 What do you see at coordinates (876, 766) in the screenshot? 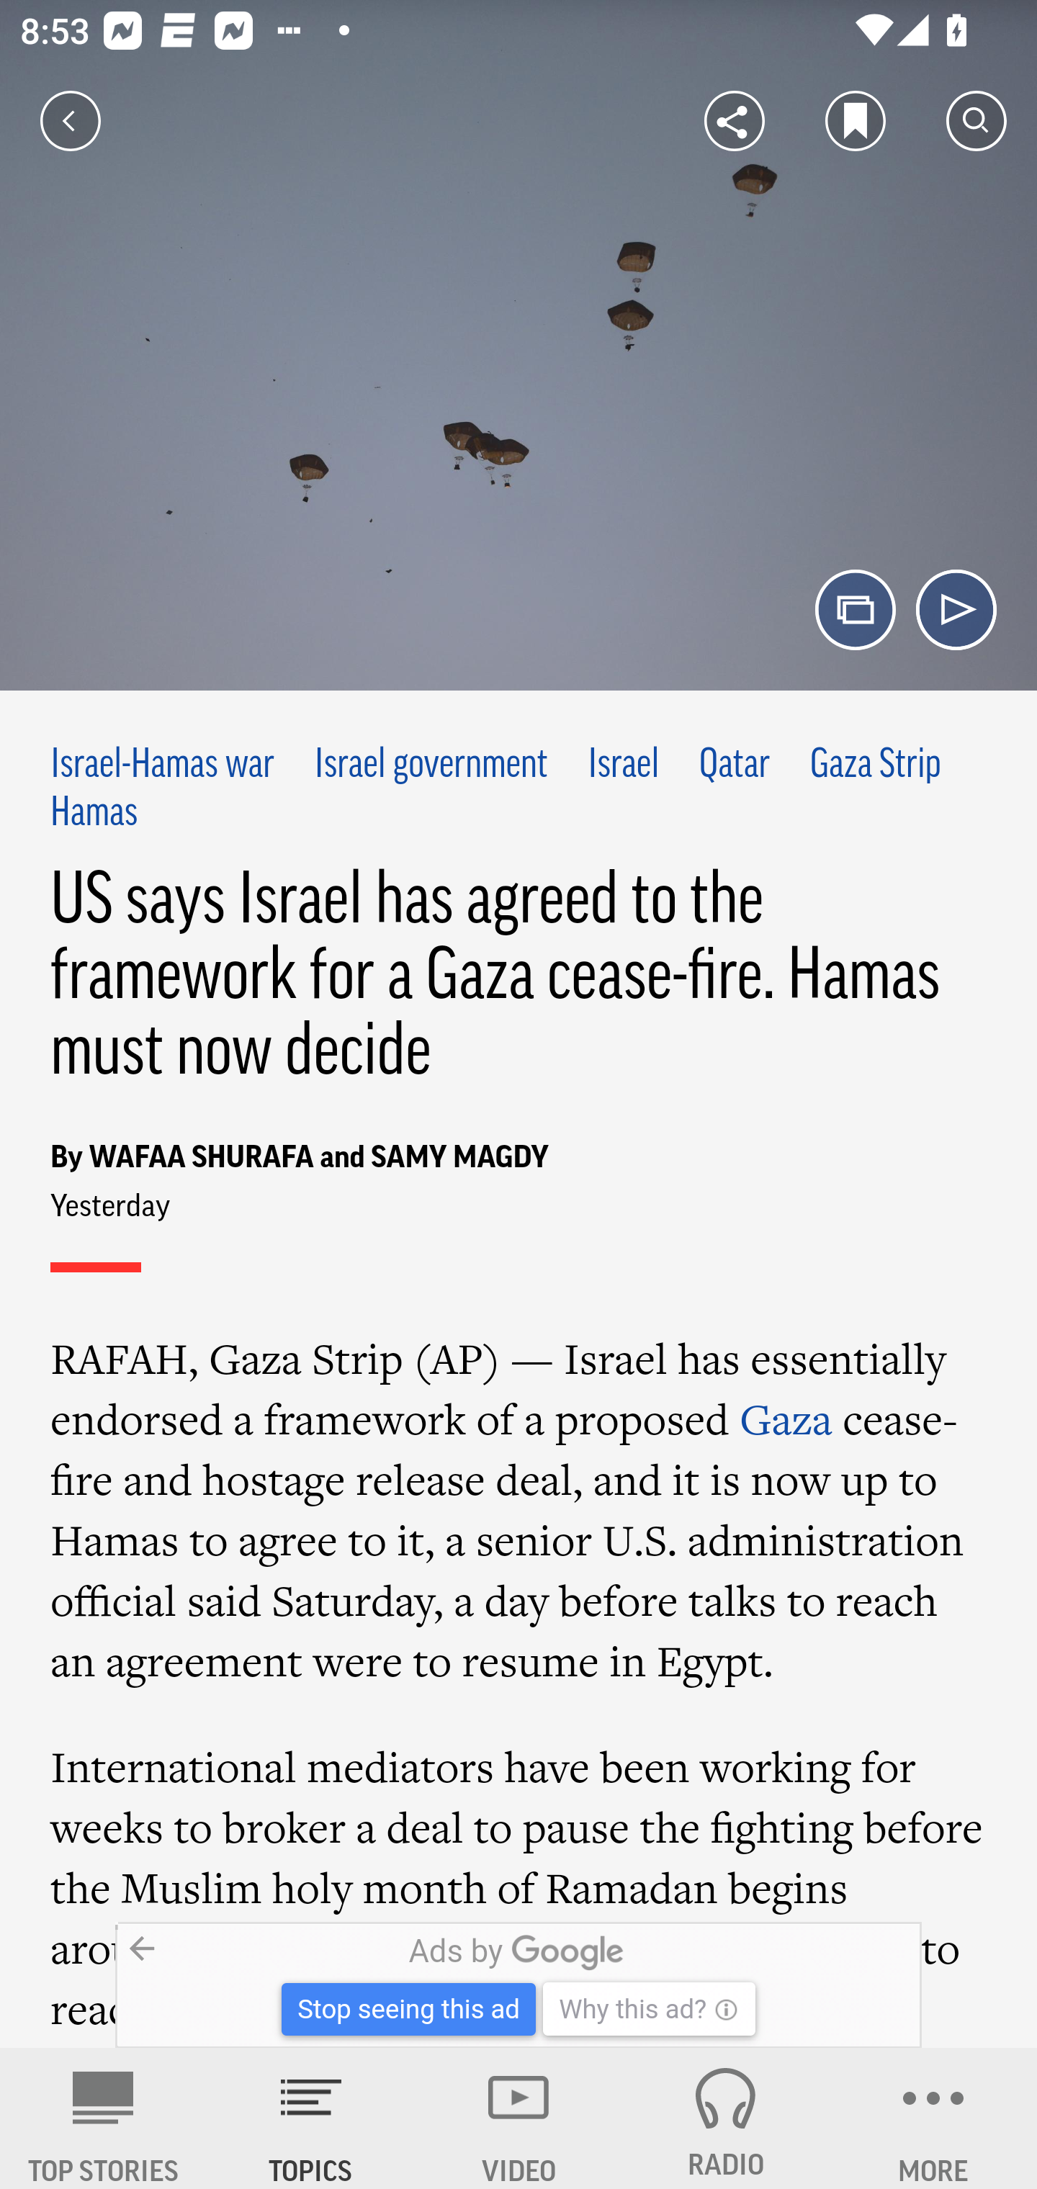
I see `Gaza Strip` at bounding box center [876, 766].